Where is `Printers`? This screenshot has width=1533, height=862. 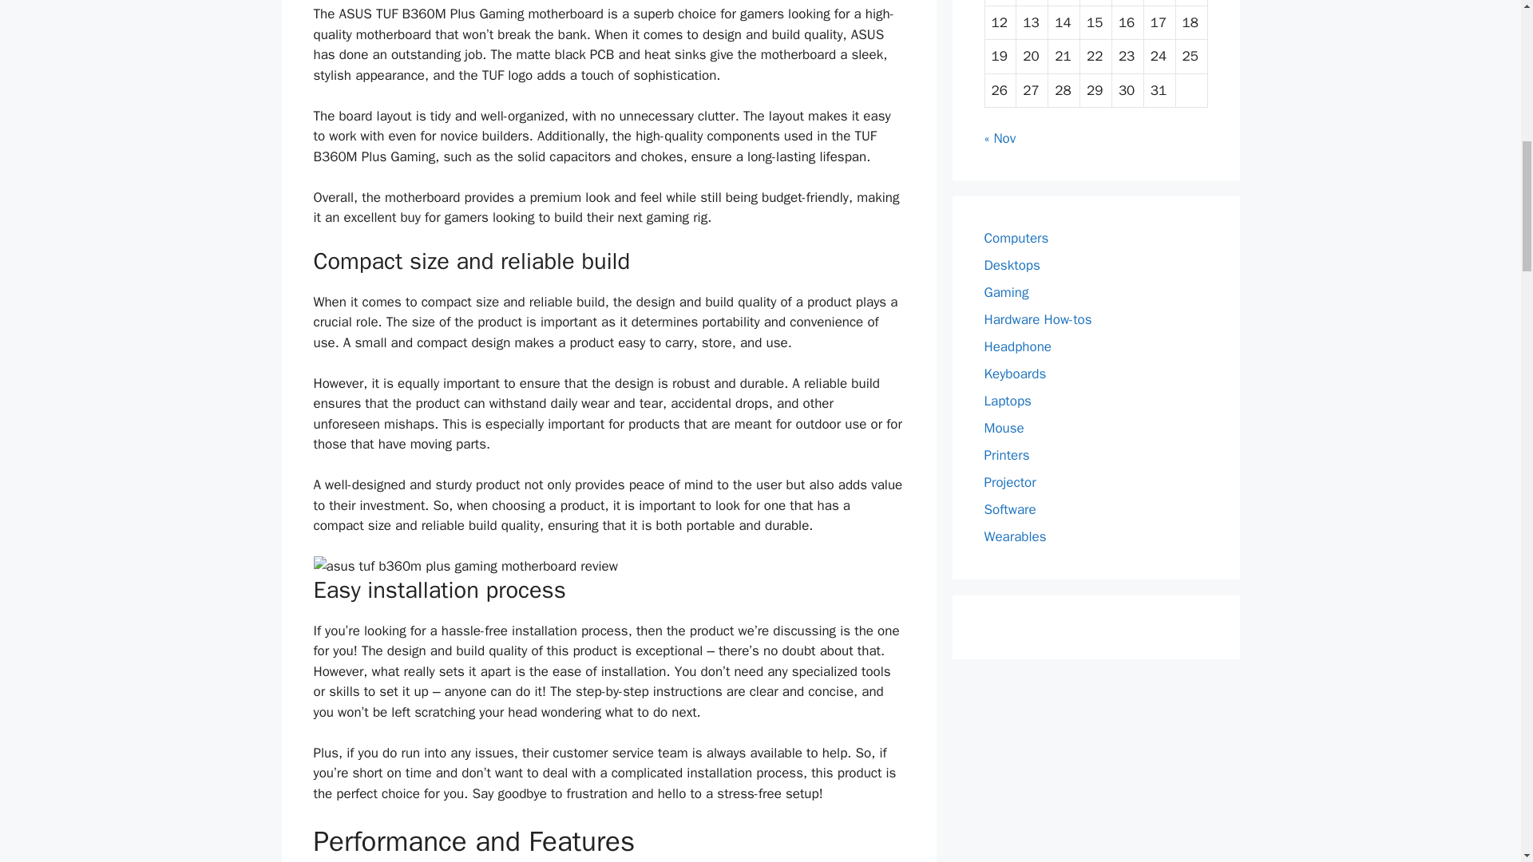
Printers is located at coordinates (1006, 455).